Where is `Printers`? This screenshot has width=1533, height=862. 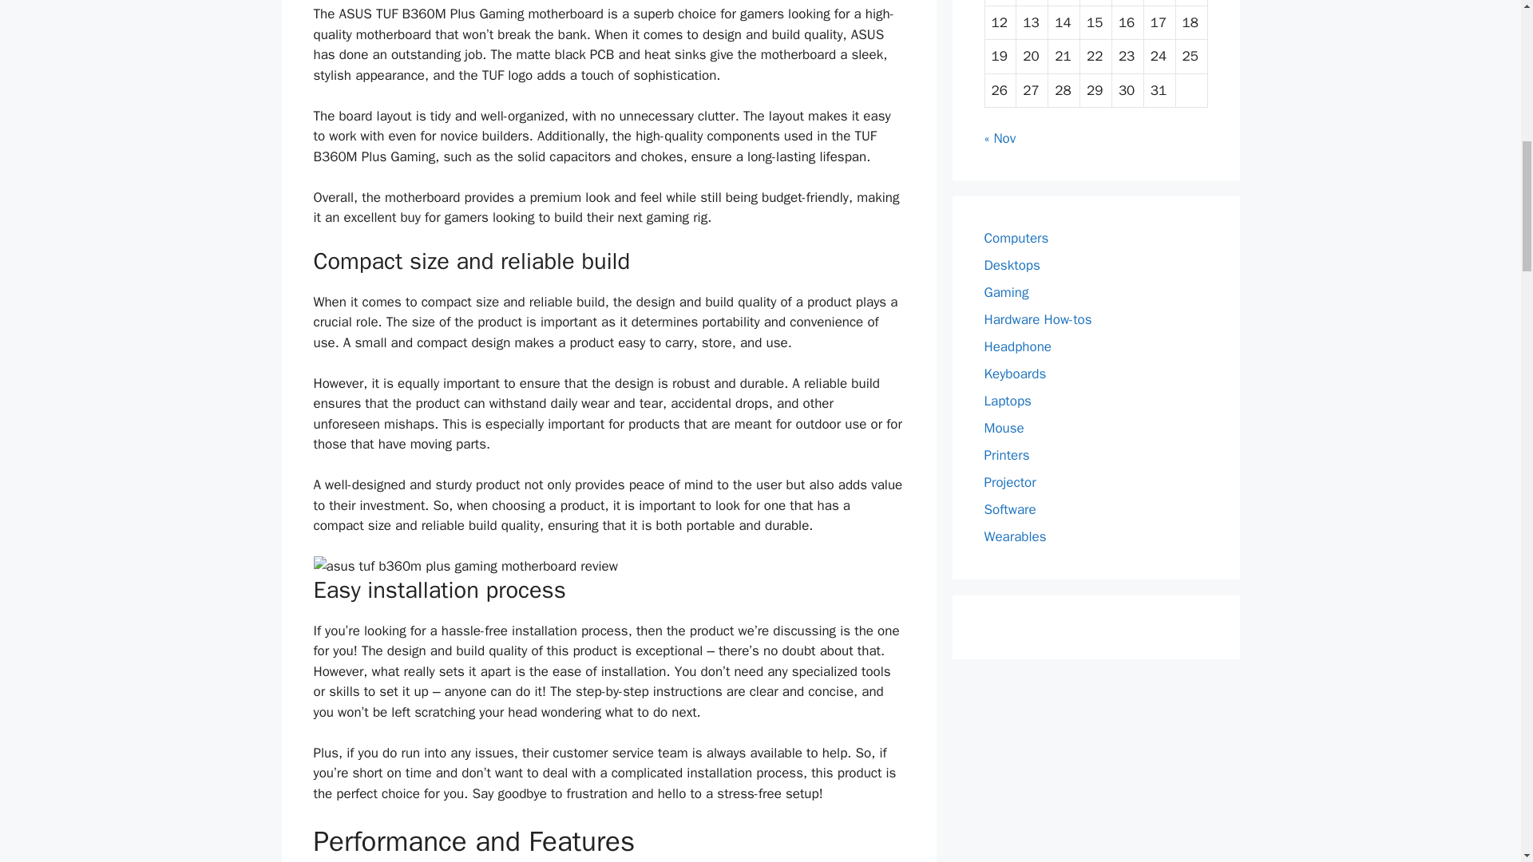
Printers is located at coordinates (1006, 455).